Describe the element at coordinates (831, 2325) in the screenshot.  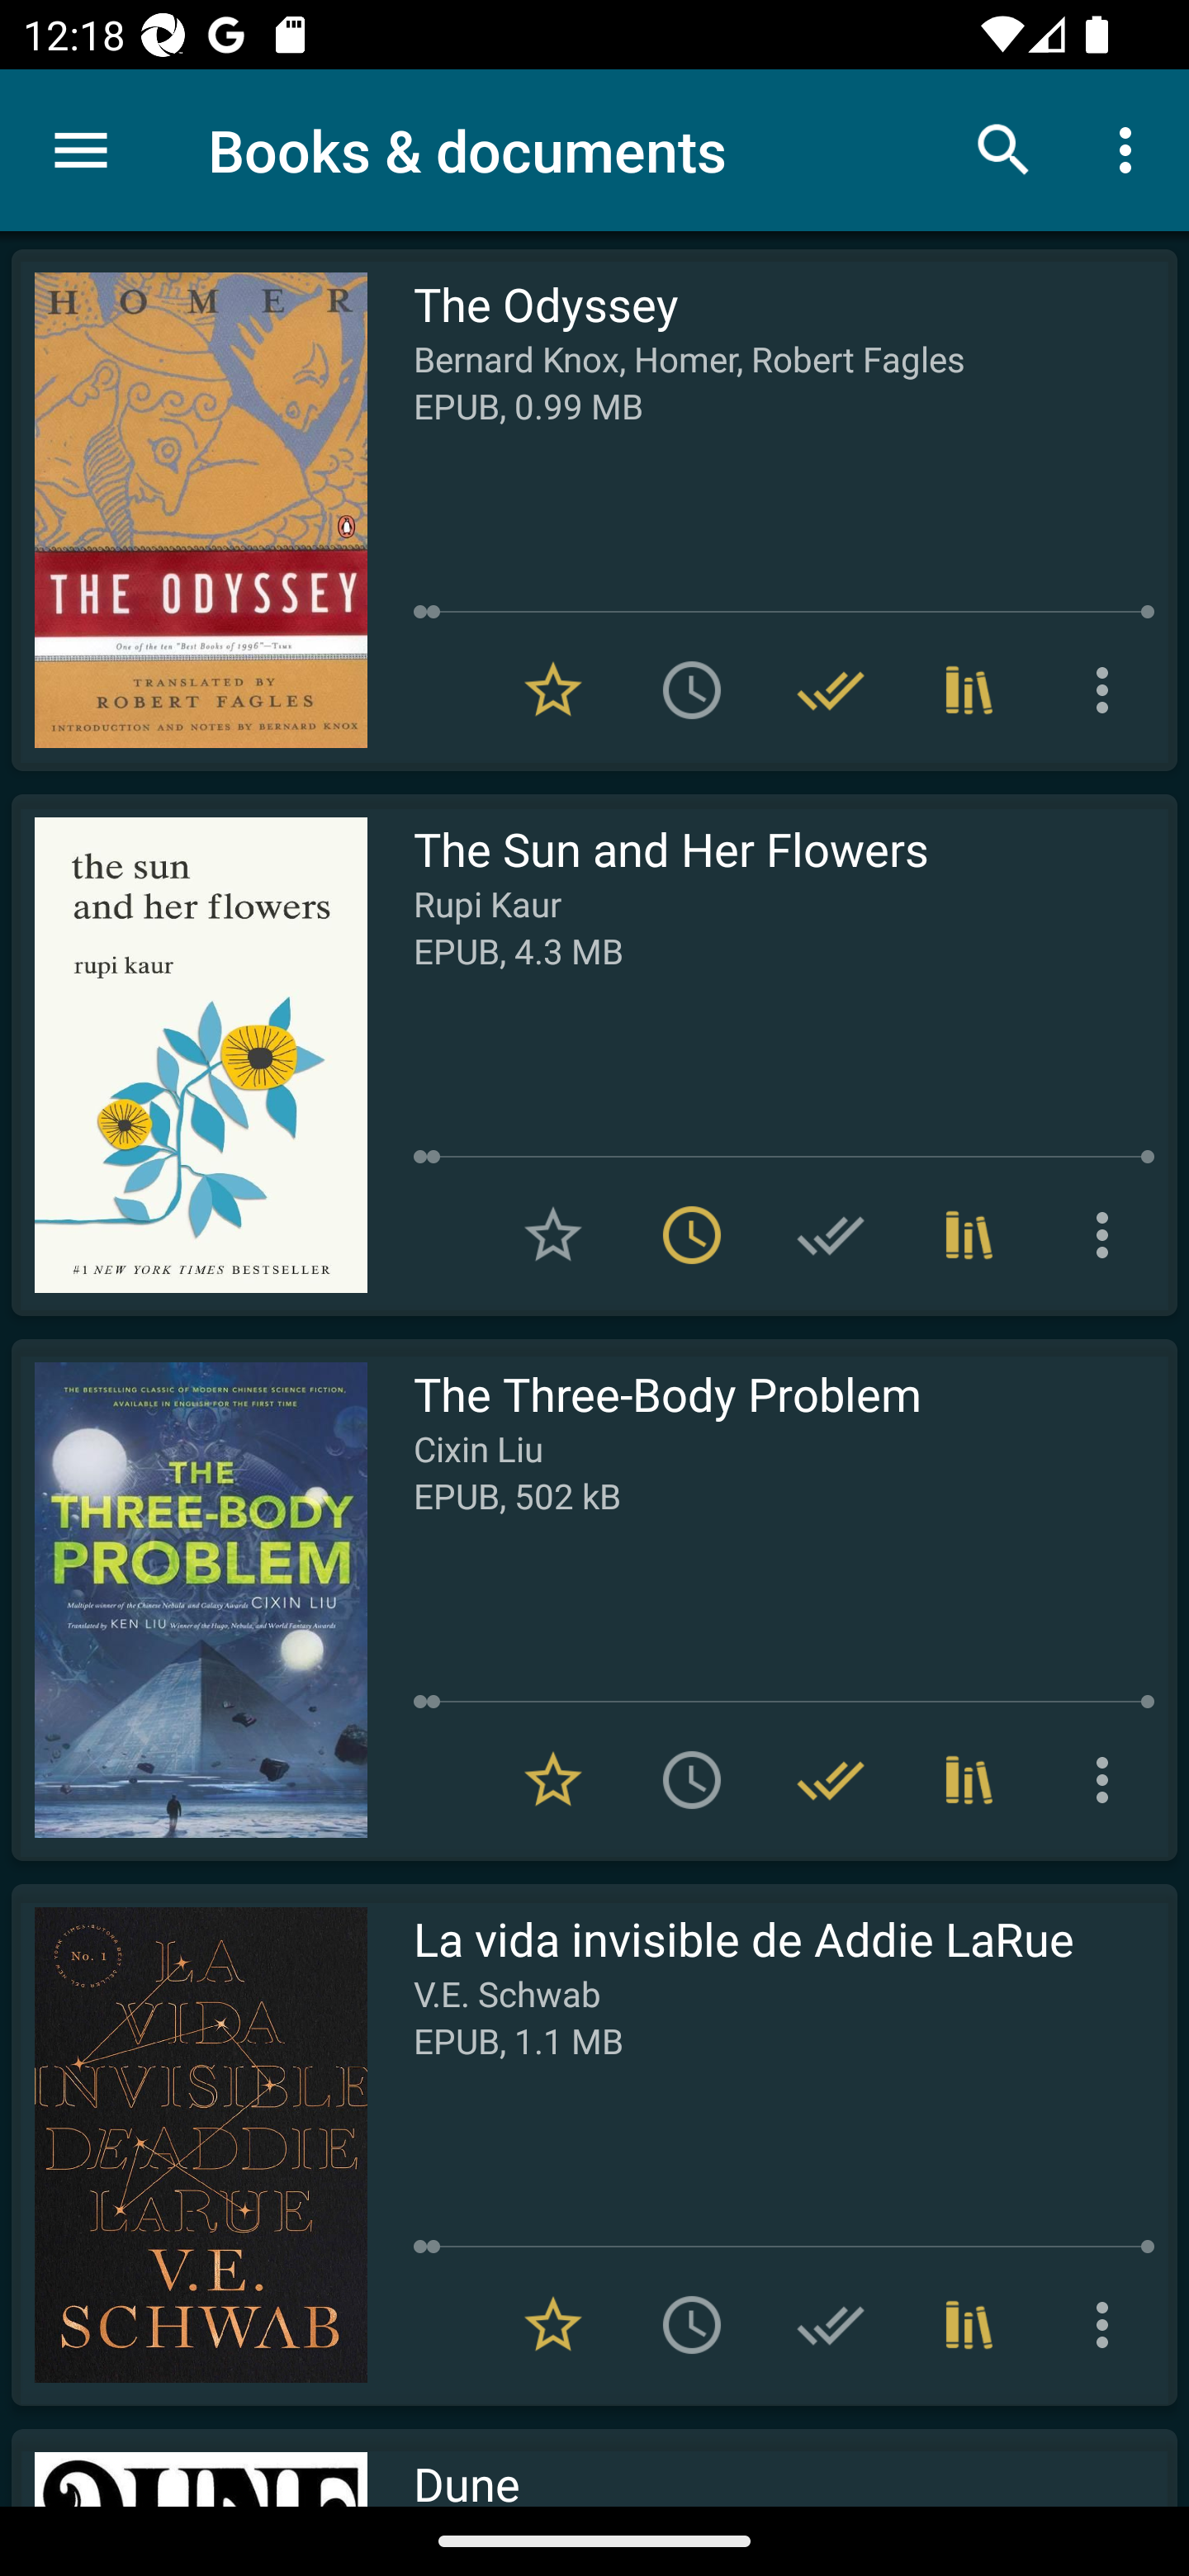
I see `Add to Have read` at that location.